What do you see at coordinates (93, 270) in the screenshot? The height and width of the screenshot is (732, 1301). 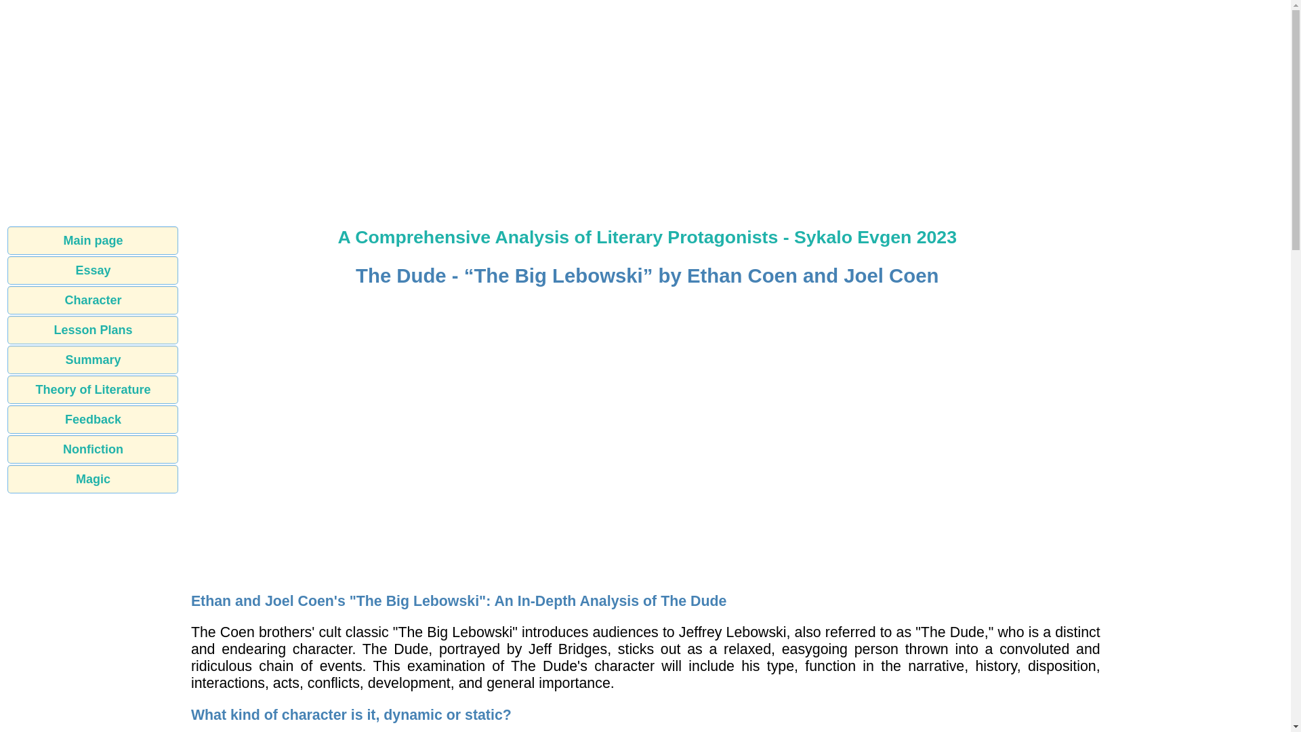 I see `Essay` at bounding box center [93, 270].